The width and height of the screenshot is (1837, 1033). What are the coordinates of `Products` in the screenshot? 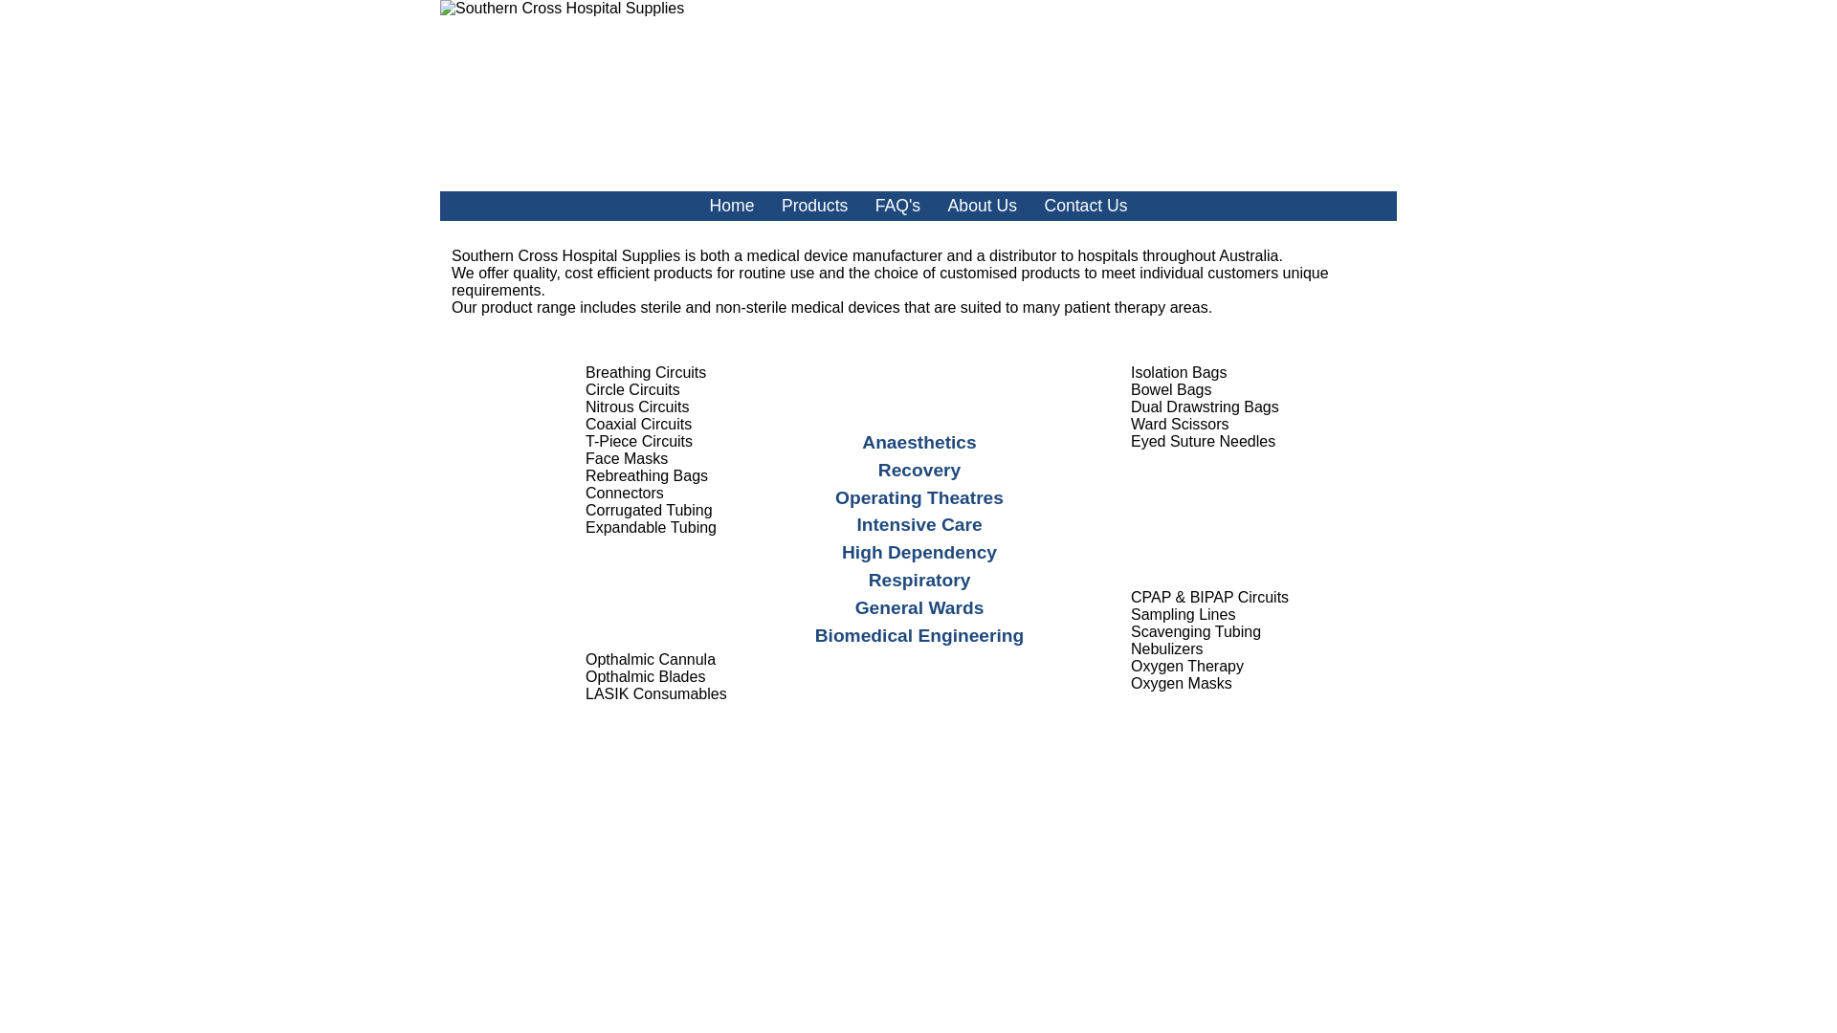 It's located at (815, 206).